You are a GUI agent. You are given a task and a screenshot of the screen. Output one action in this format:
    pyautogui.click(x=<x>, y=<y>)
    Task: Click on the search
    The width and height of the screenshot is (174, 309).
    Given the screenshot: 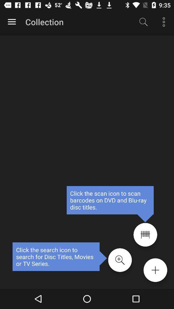 What is the action you would take?
    pyautogui.click(x=120, y=260)
    